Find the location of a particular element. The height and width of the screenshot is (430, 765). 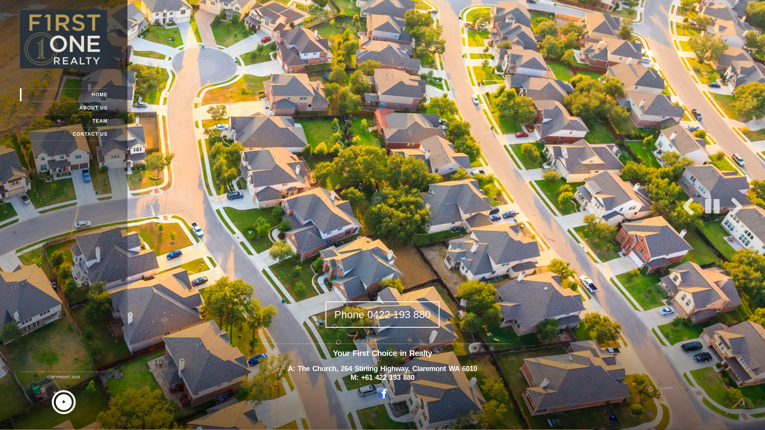

ABOUT US is located at coordinates (64, 108).